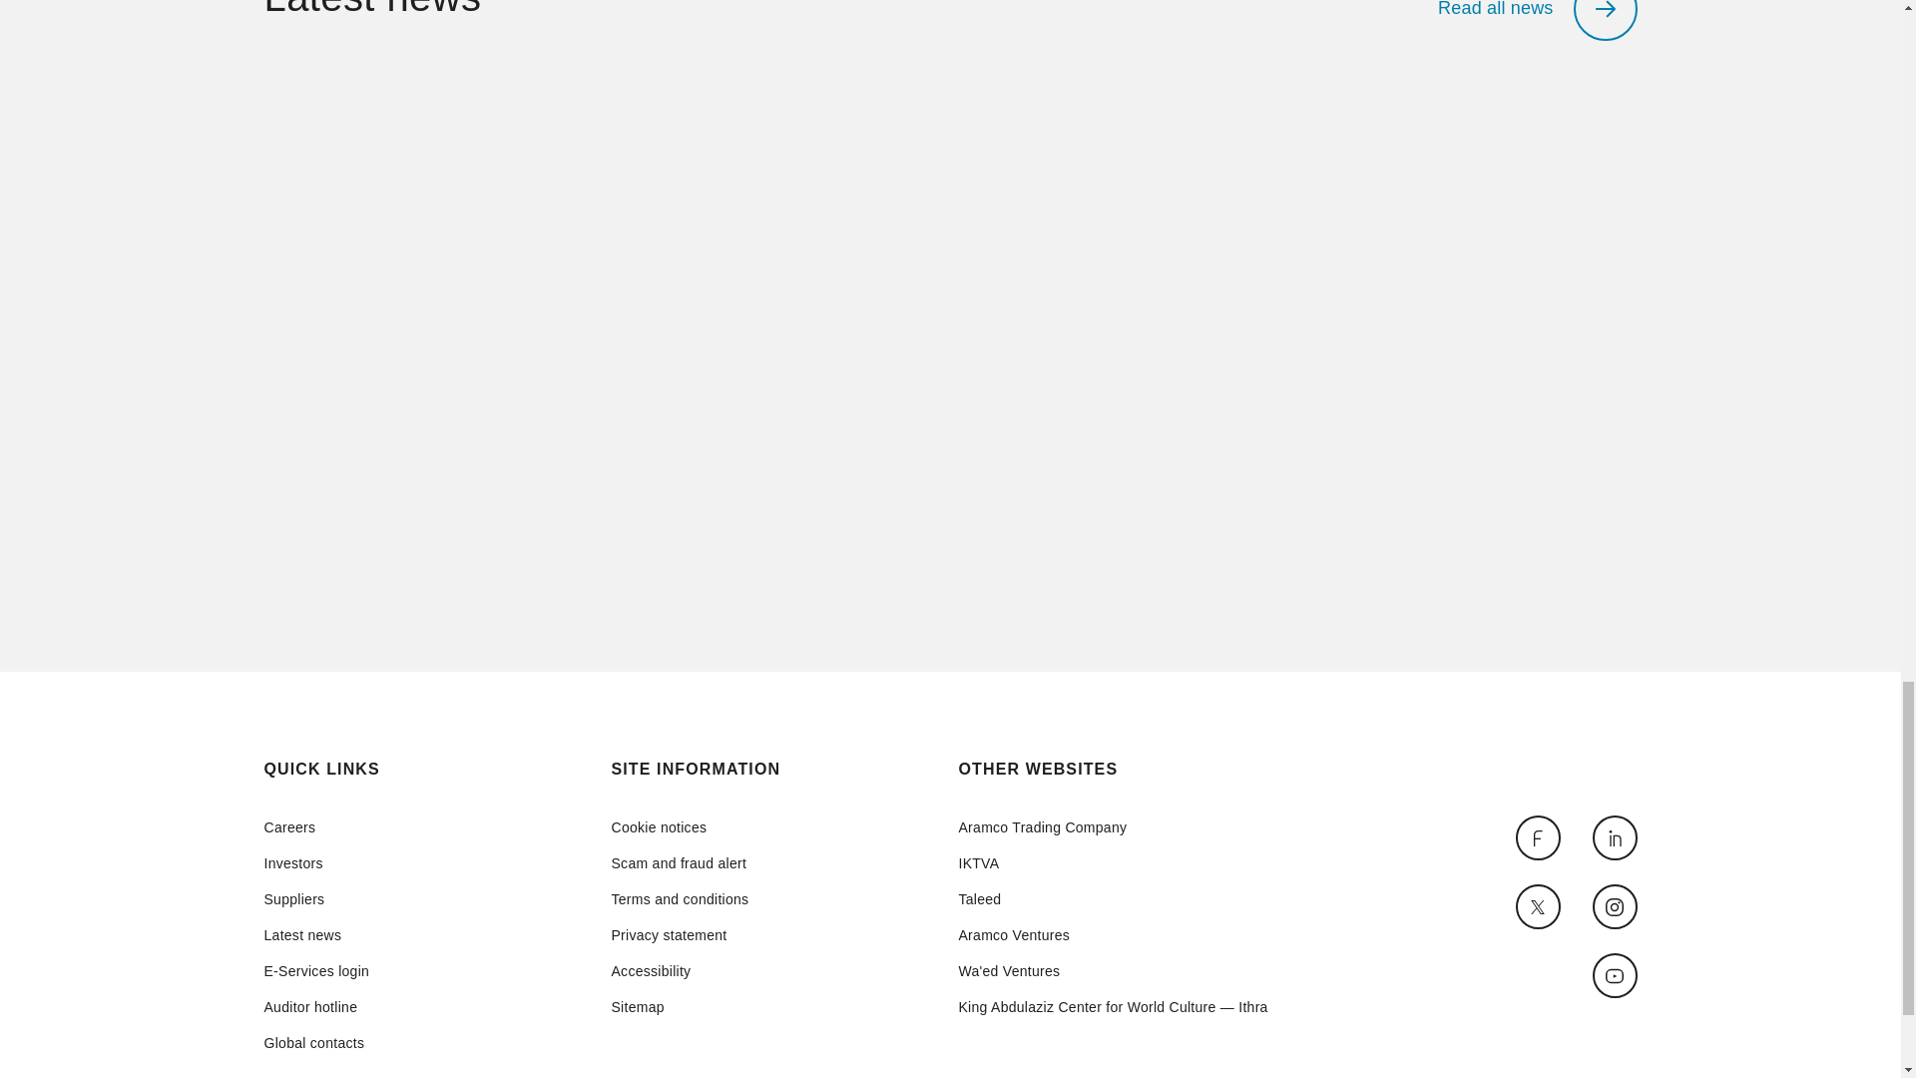 The height and width of the screenshot is (1078, 1916). What do you see at coordinates (316, 1042) in the screenshot?
I see `Global contacts` at bounding box center [316, 1042].